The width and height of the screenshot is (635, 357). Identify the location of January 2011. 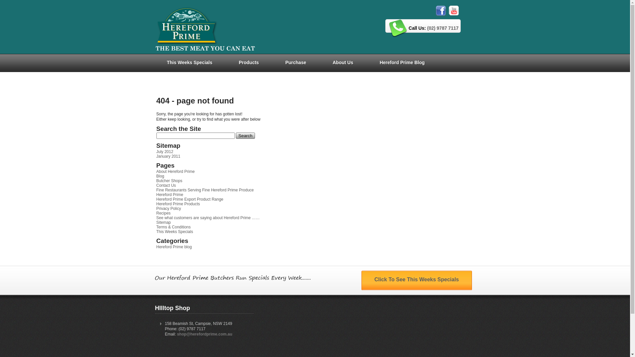
(168, 156).